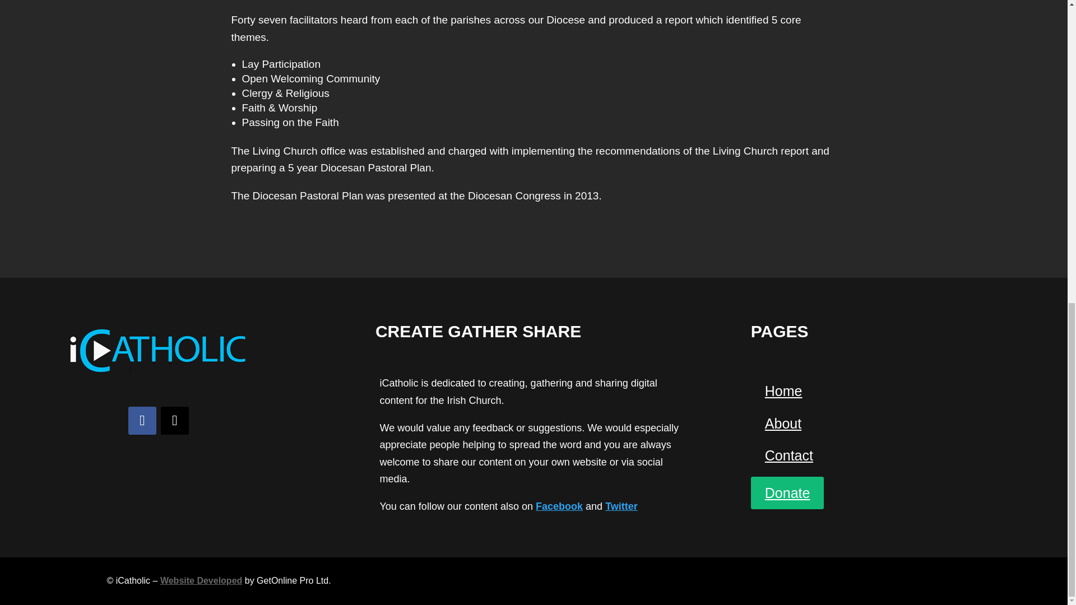  What do you see at coordinates (158, 350) in the screenshot?
I see `iCatholic-logo-2021` at bounding box center [158, 350].